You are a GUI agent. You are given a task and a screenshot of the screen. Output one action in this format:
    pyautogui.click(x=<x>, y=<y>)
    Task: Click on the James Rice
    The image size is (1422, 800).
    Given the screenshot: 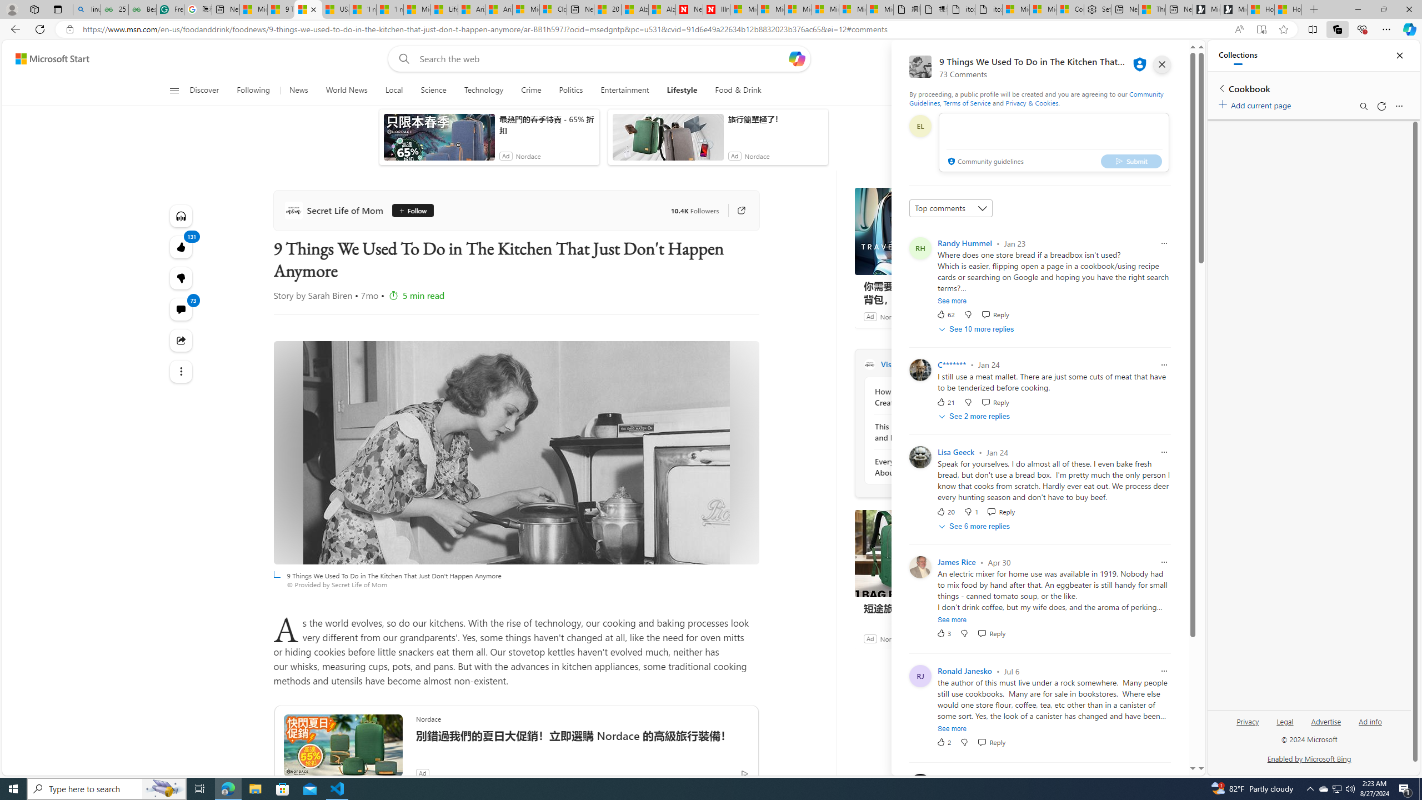 What is the action you would take?
    pyautogui.click(x=957, y=562)
    